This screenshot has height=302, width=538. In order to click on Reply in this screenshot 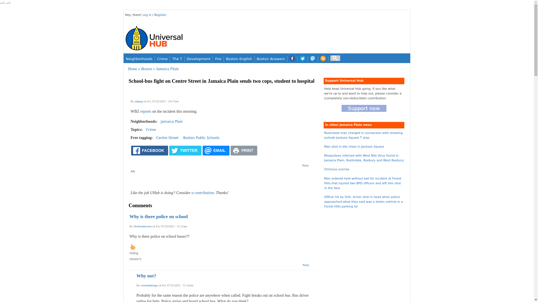, I will do `click(306, 265)`.